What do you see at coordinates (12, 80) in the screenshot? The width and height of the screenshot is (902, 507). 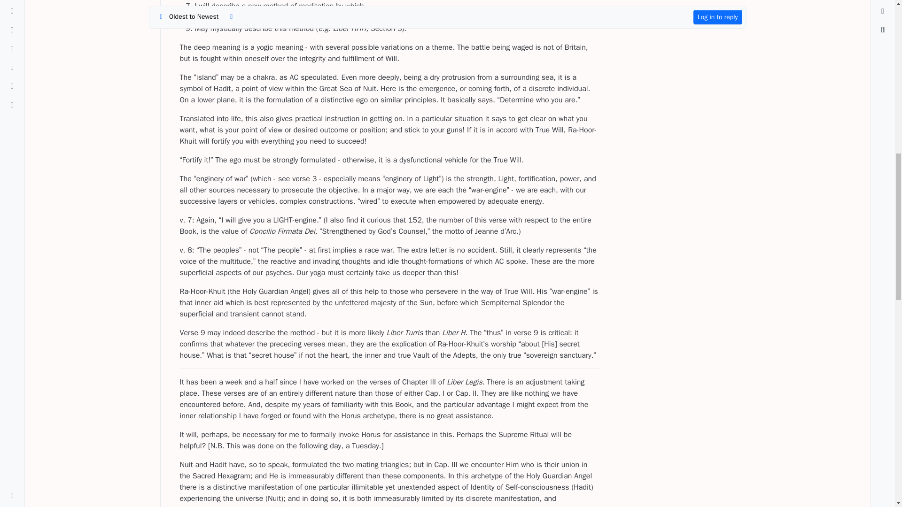 I see `Expand` at bounding box center [12, 80].